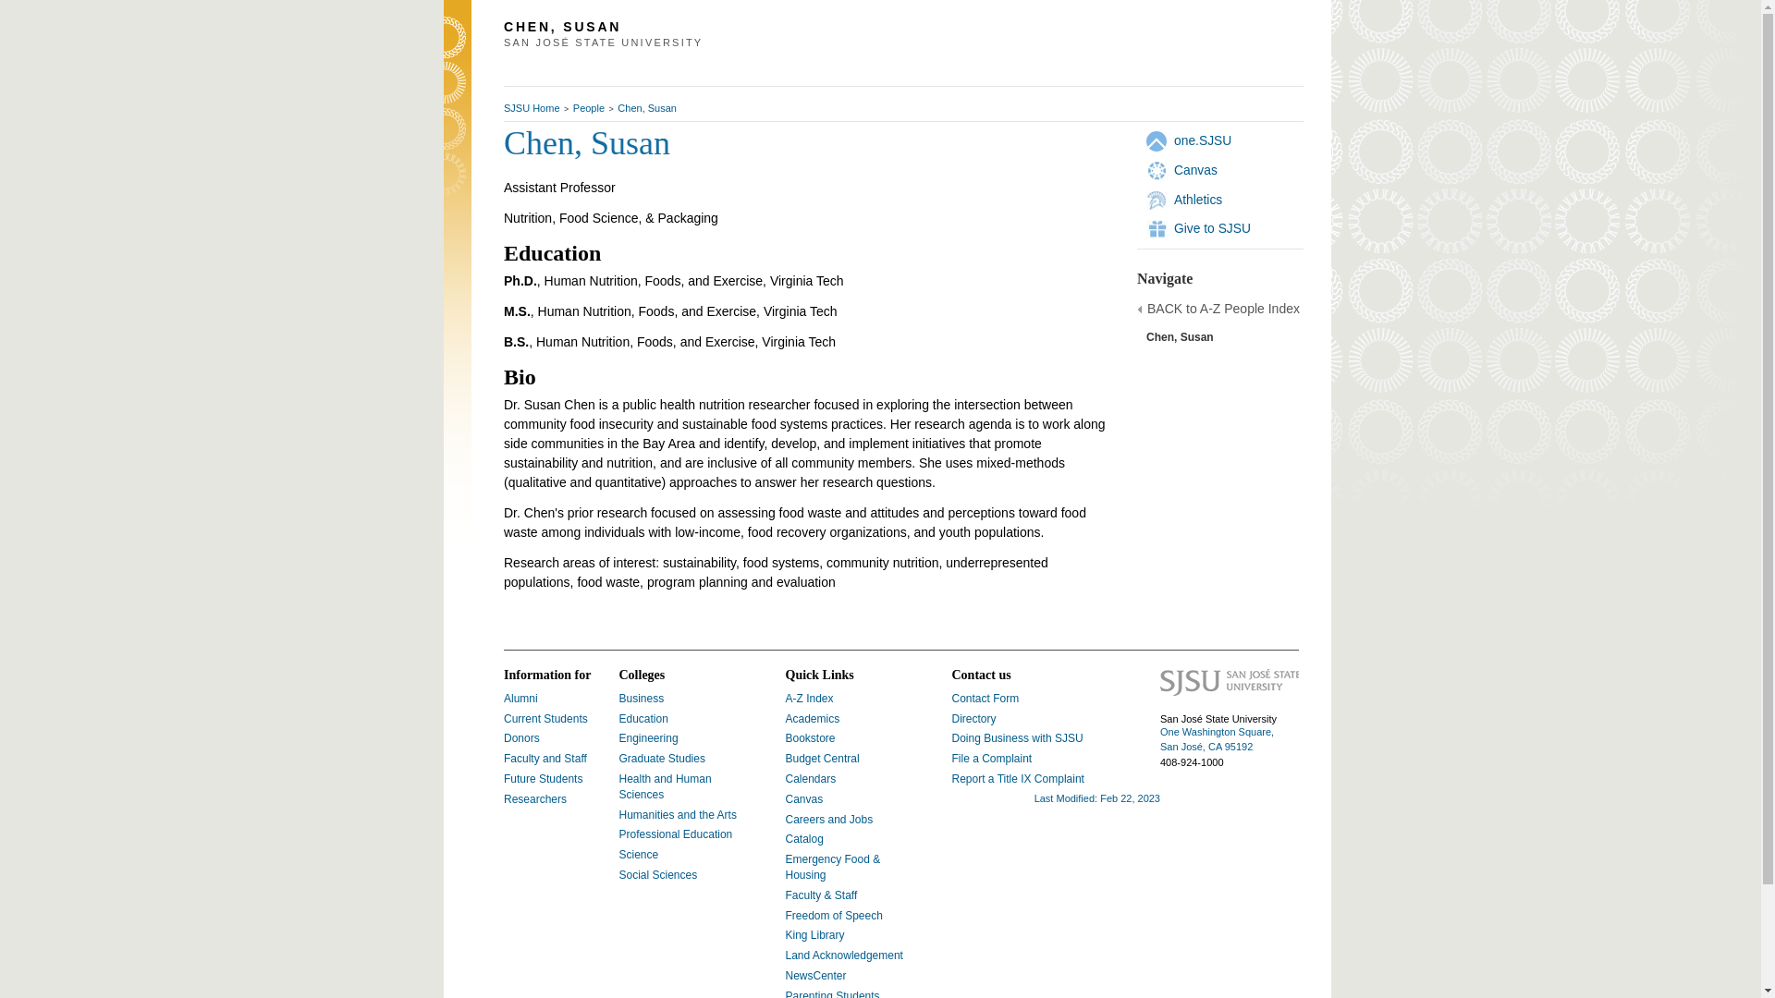 This screenshot has width=1775, height=998. I want to click on Science, so click(639, 855).